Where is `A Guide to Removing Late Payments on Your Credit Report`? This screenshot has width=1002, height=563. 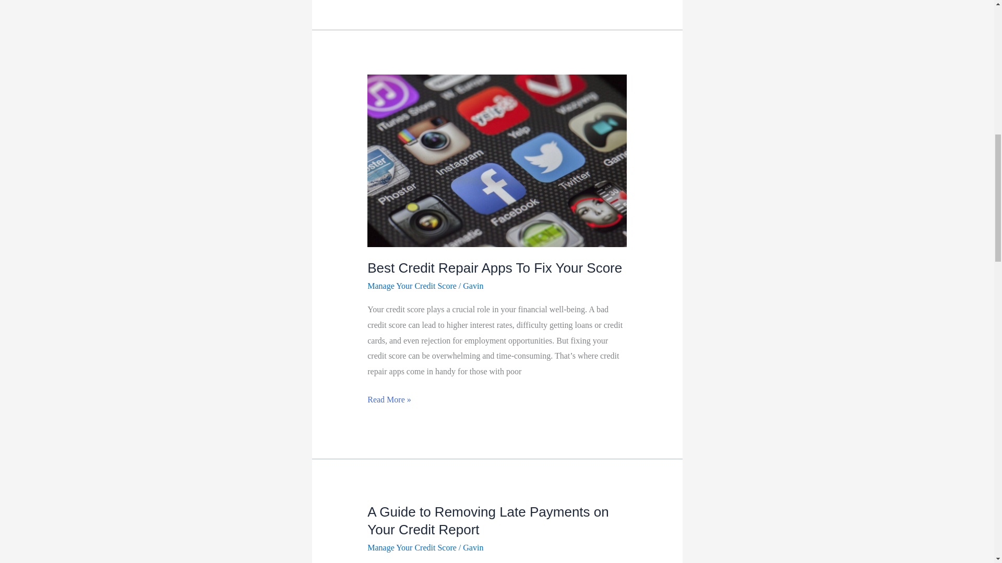
A Guide to Removing Late Payments on Your Credit Report is located at coordinates (488, 520).